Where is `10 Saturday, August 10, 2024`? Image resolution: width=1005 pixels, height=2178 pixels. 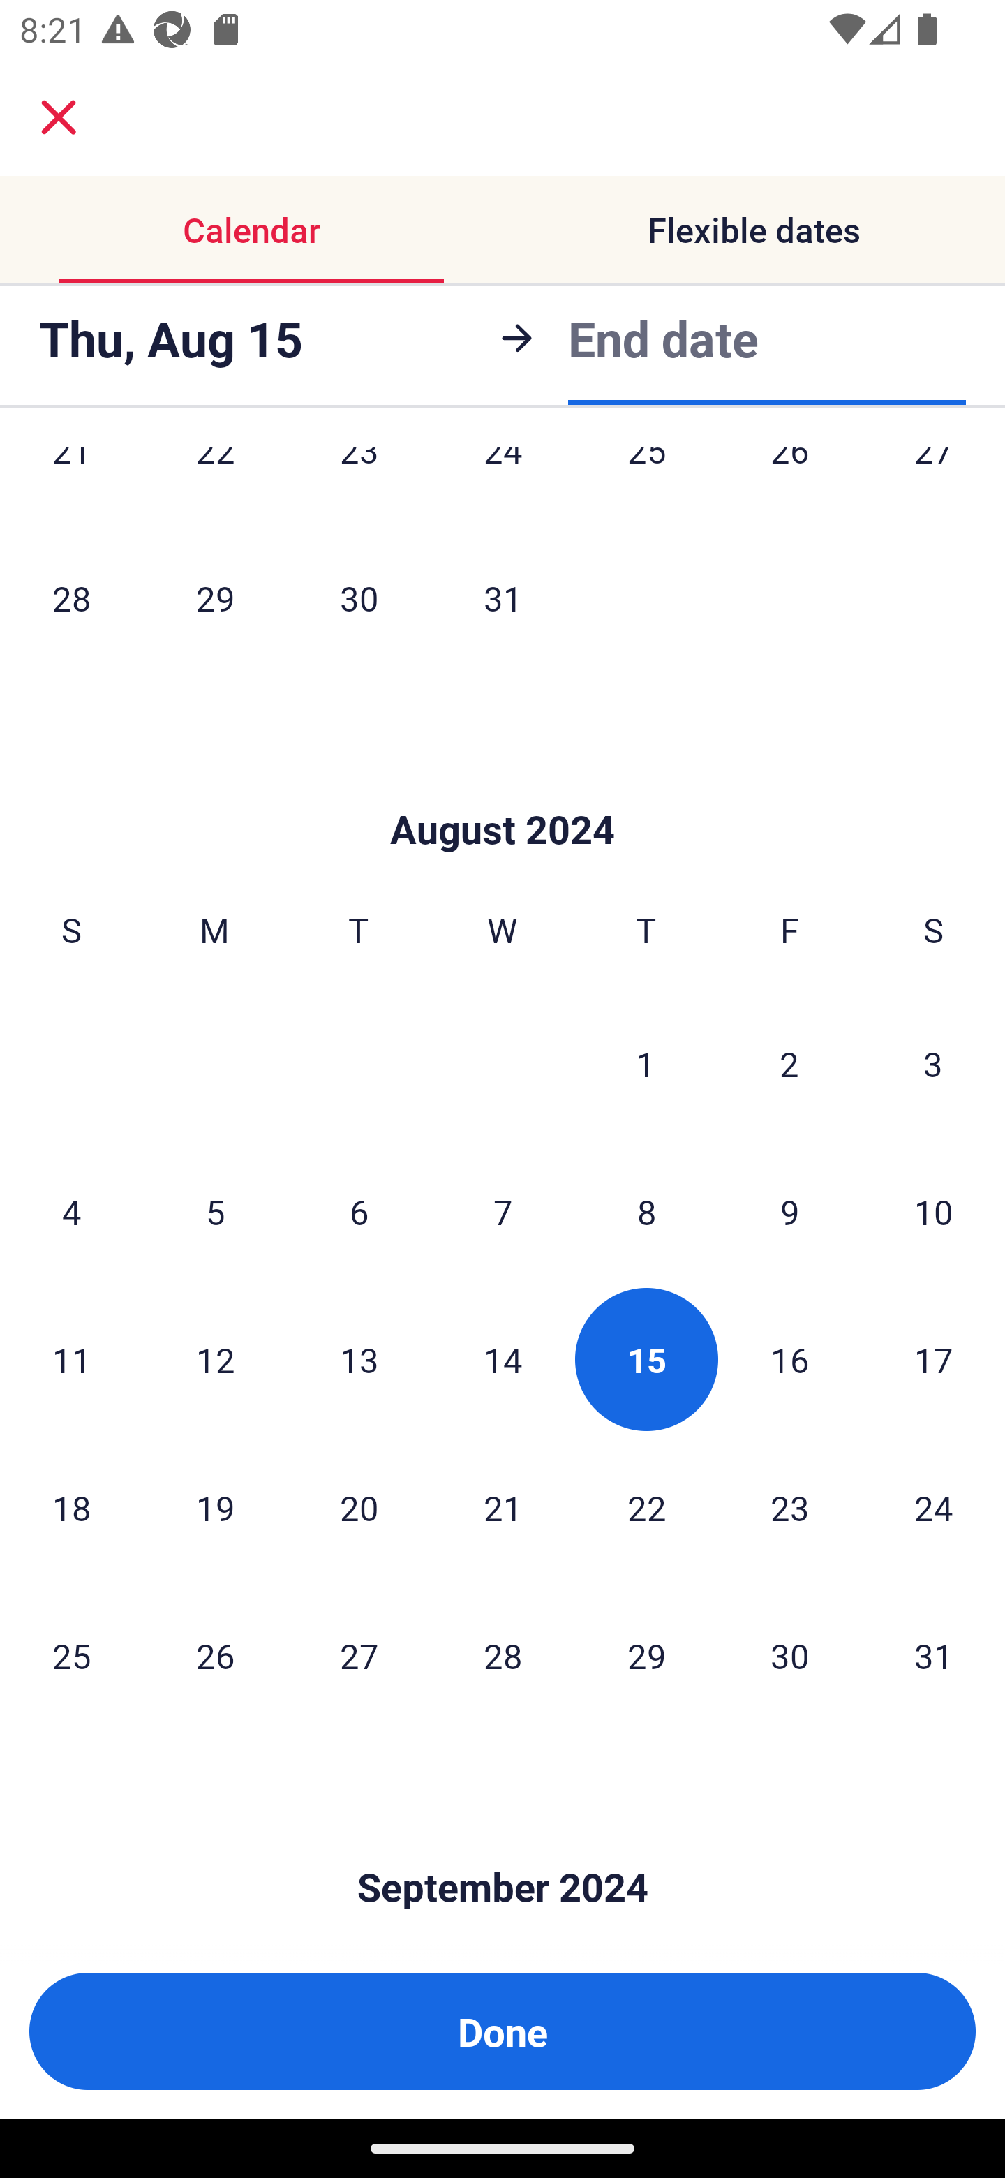 10 Saturday, August 10, 2024 is located at coordinates (934, 1210).